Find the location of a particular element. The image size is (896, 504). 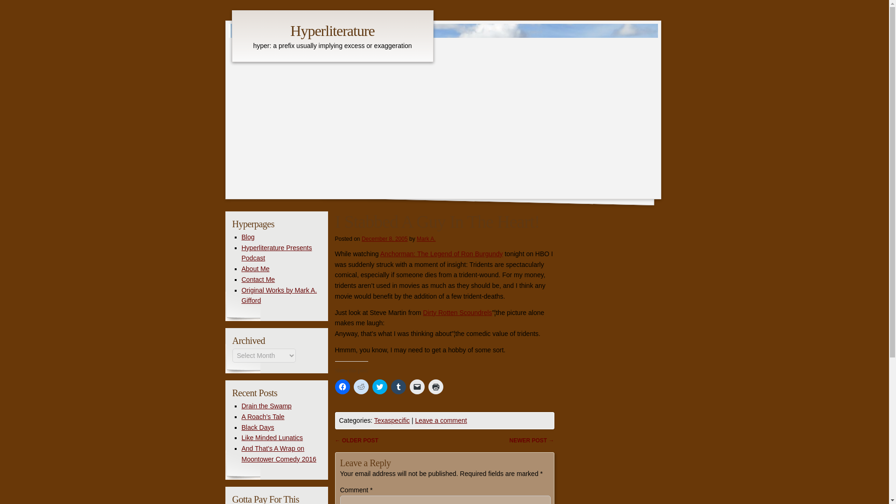

View all posts by Mark A. is located at coordinates (426, 239).